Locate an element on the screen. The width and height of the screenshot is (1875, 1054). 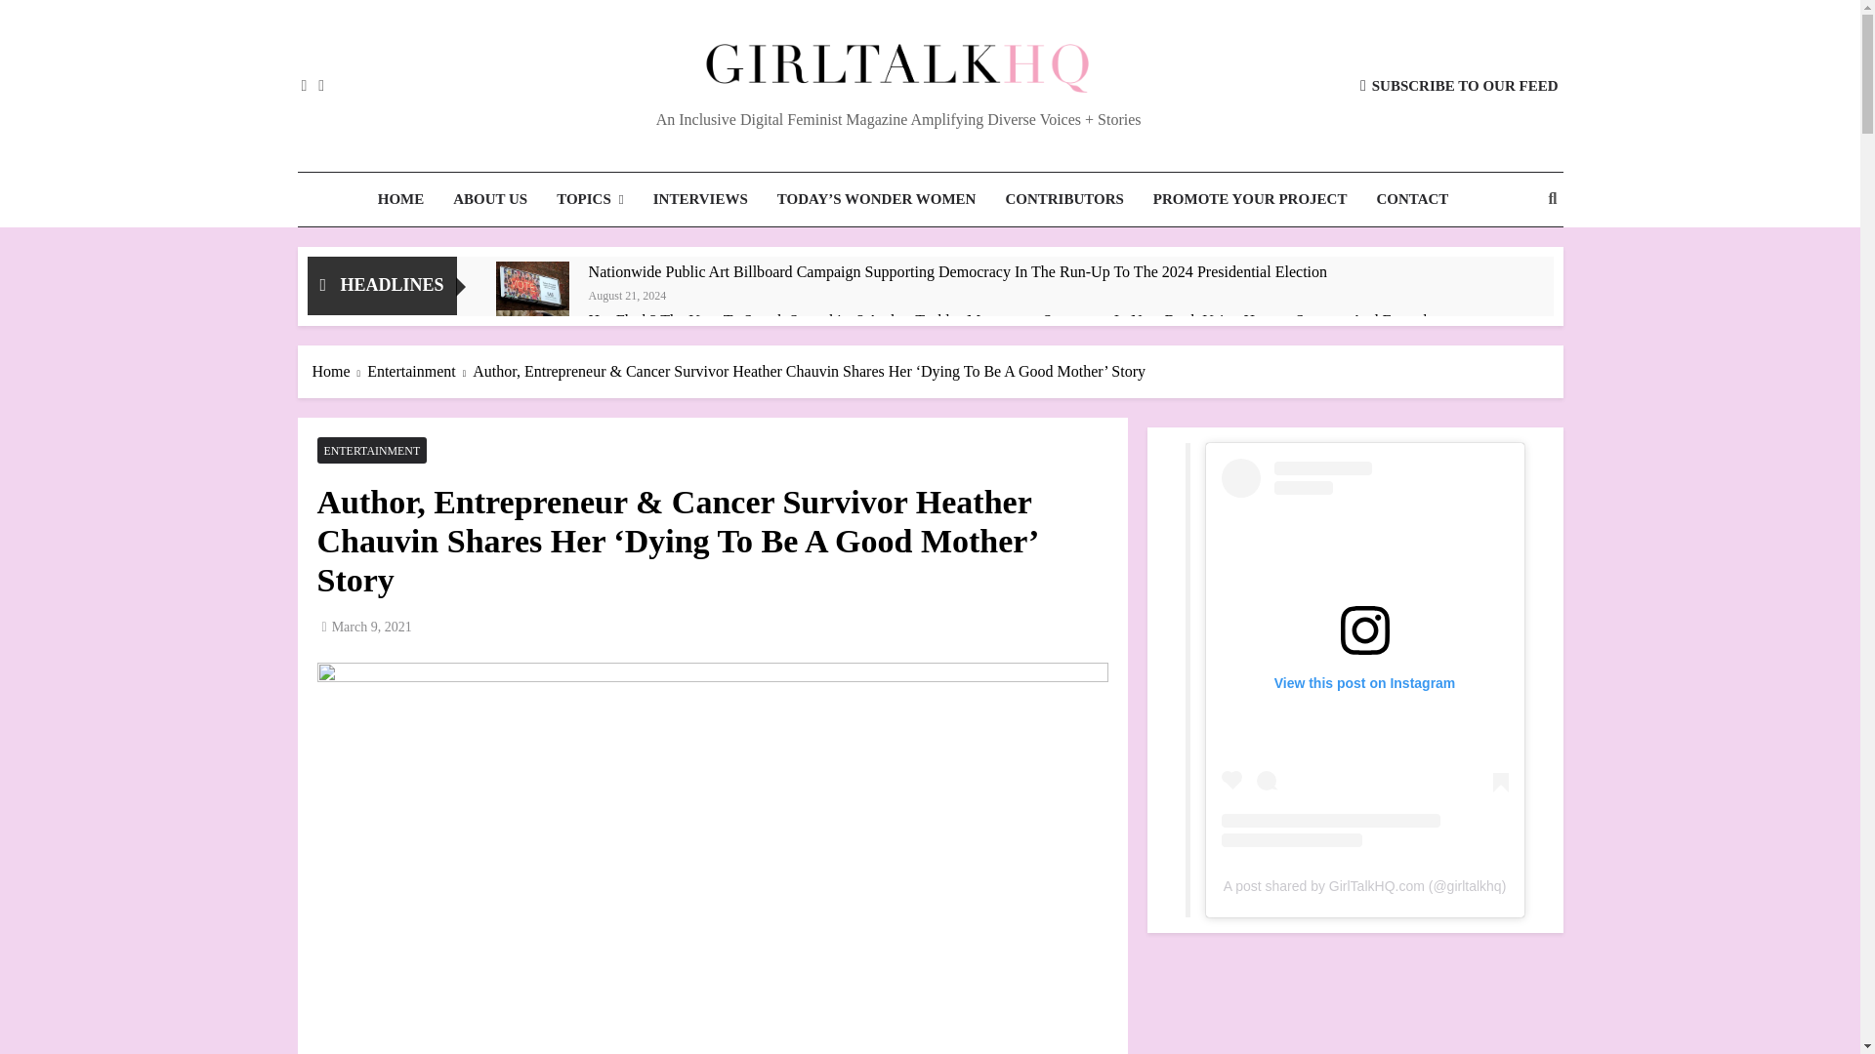
PROMOTE YOUR PROJECT is located at coordinates (1250, 199).